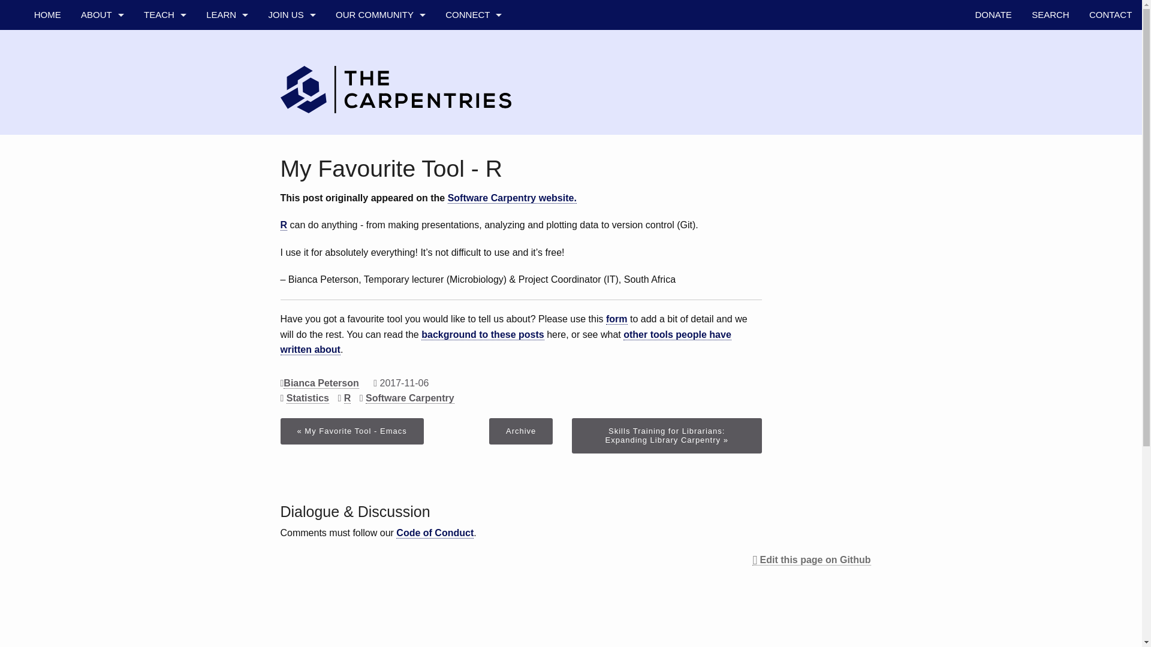  Describe the element at coordinates (102, 104) in the screenshot. I see `CODE OF CONDUCT` at that location.